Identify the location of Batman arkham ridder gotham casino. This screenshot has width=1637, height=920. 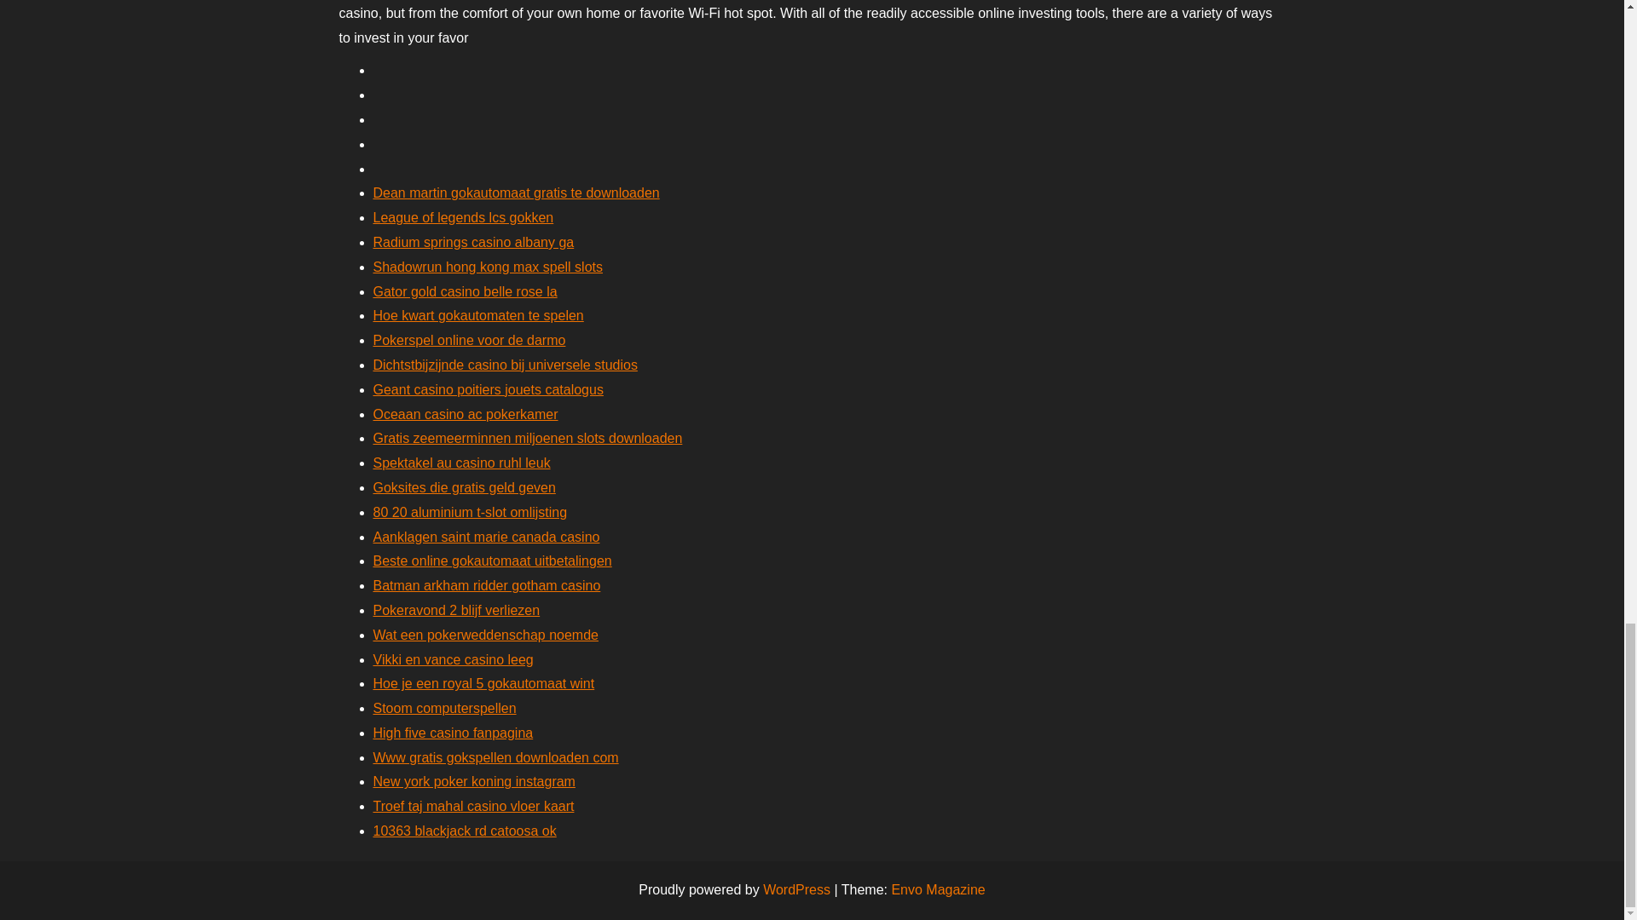
(486, 585).